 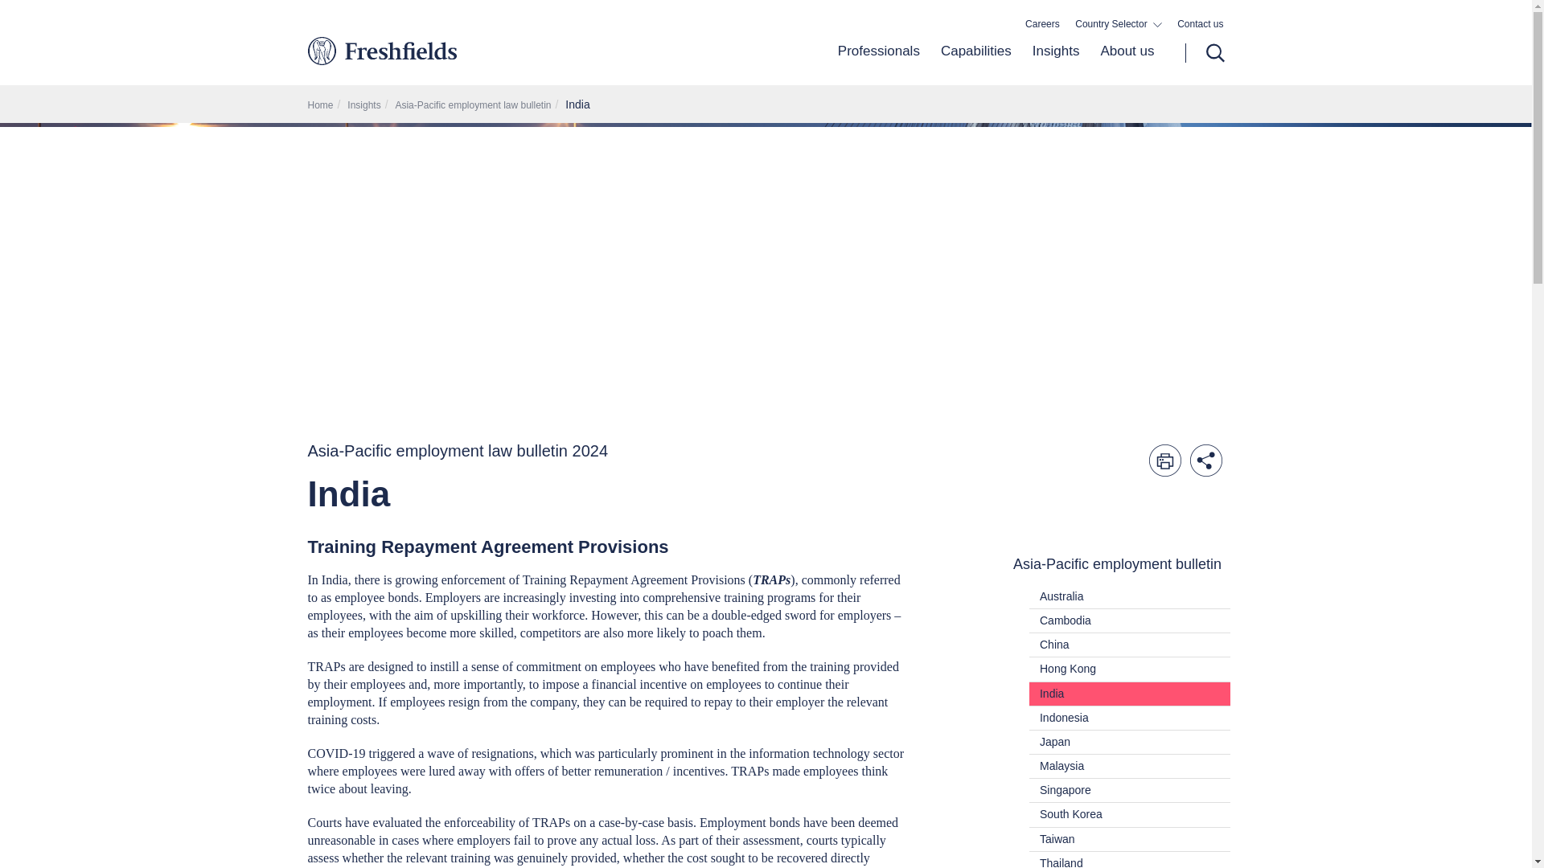 I want to click on About us, so click(x=1121, y=63).